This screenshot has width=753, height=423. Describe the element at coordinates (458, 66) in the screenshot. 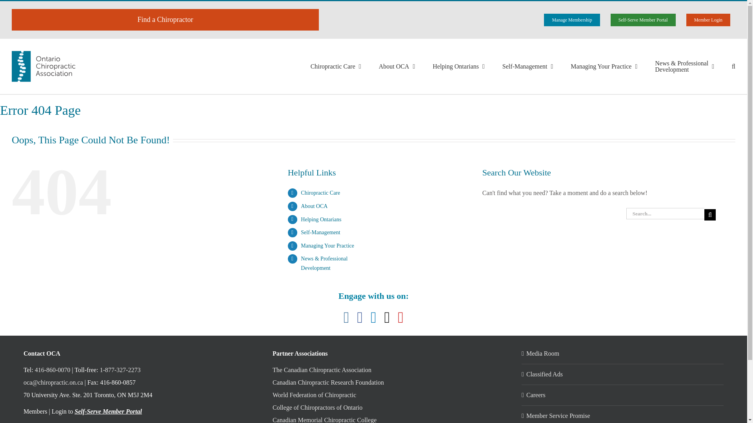

I see `Helping Ontarians` at that location.